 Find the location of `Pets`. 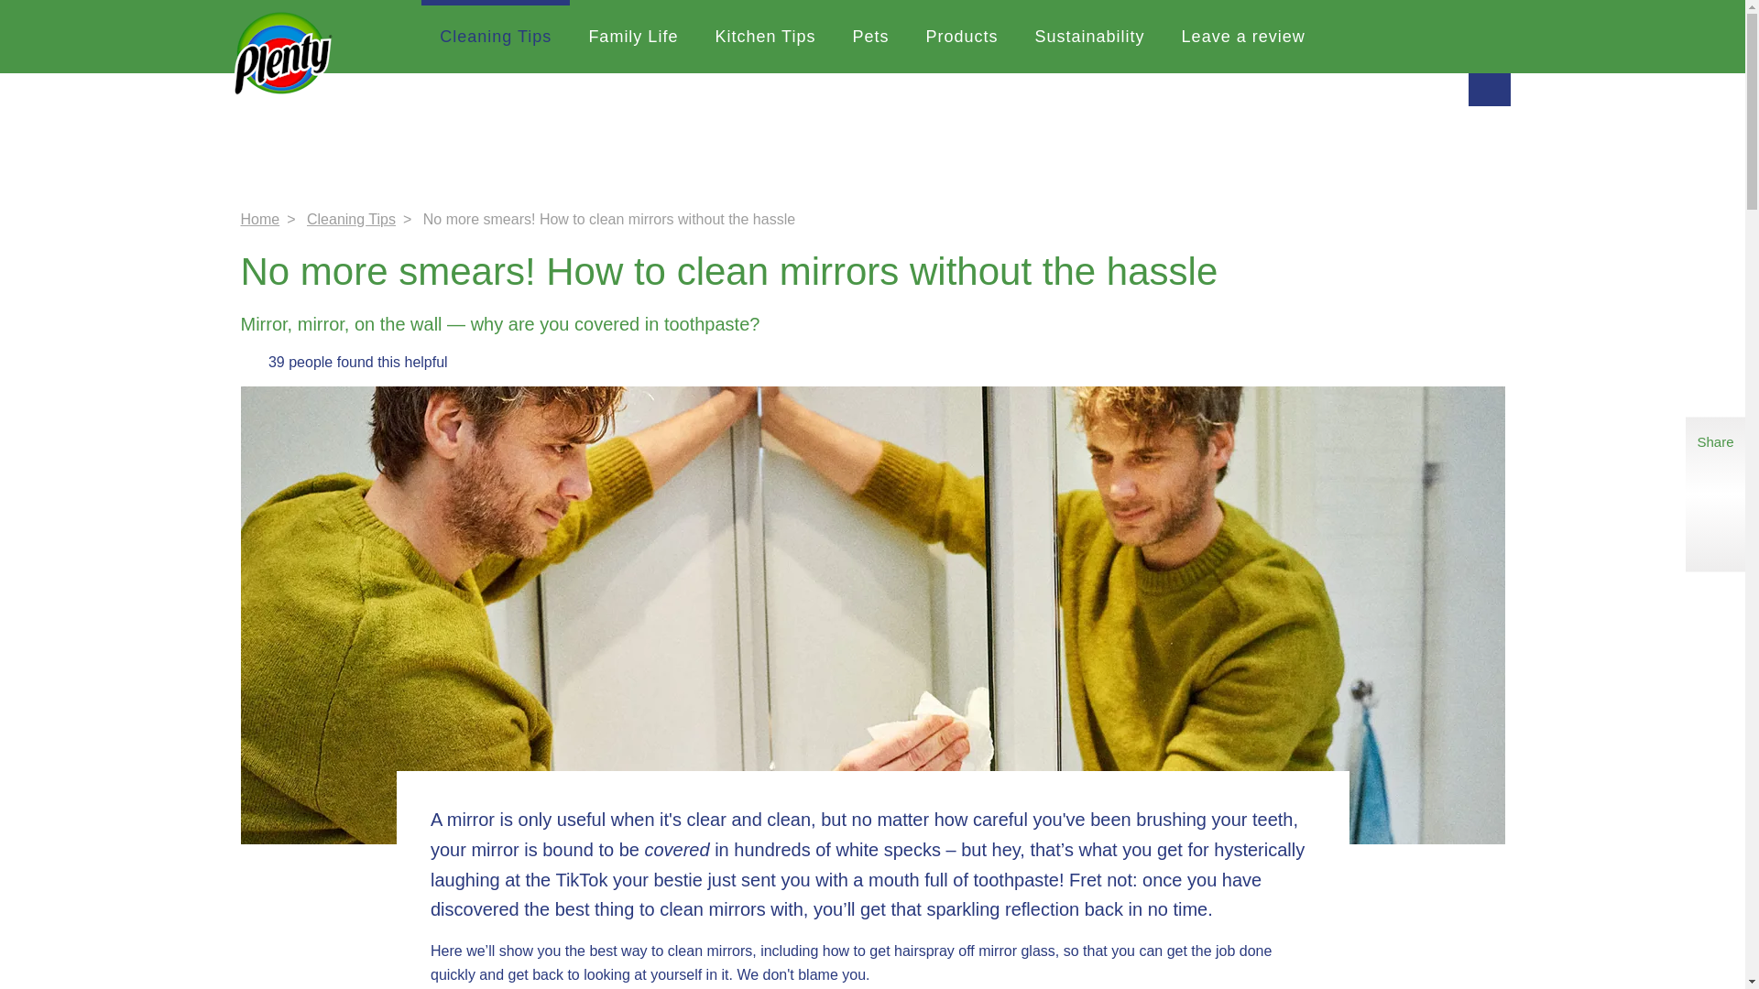

Pets is located at coordinates (870, 37).